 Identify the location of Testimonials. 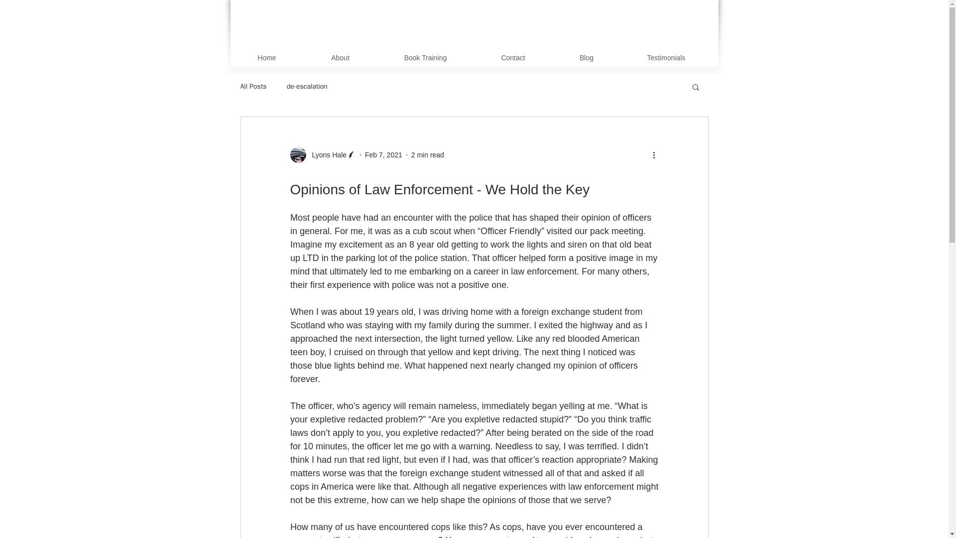
(666, 58).